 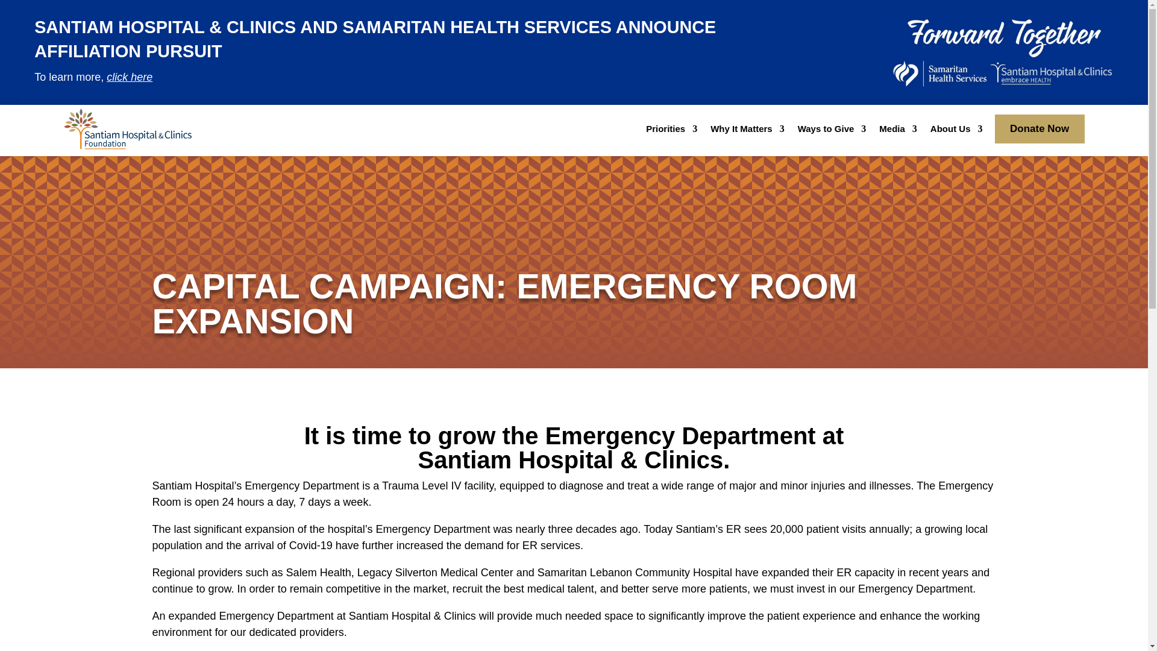 I want to click on click here, so click(x=129, y=77).